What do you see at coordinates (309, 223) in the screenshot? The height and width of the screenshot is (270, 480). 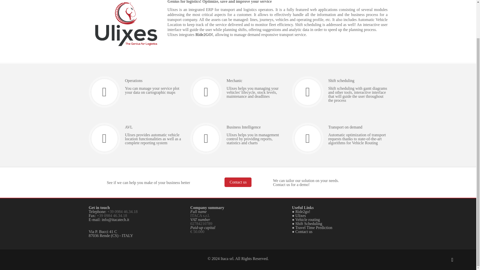 I see `Shift Scheduling` at bounding box center [309, 223].